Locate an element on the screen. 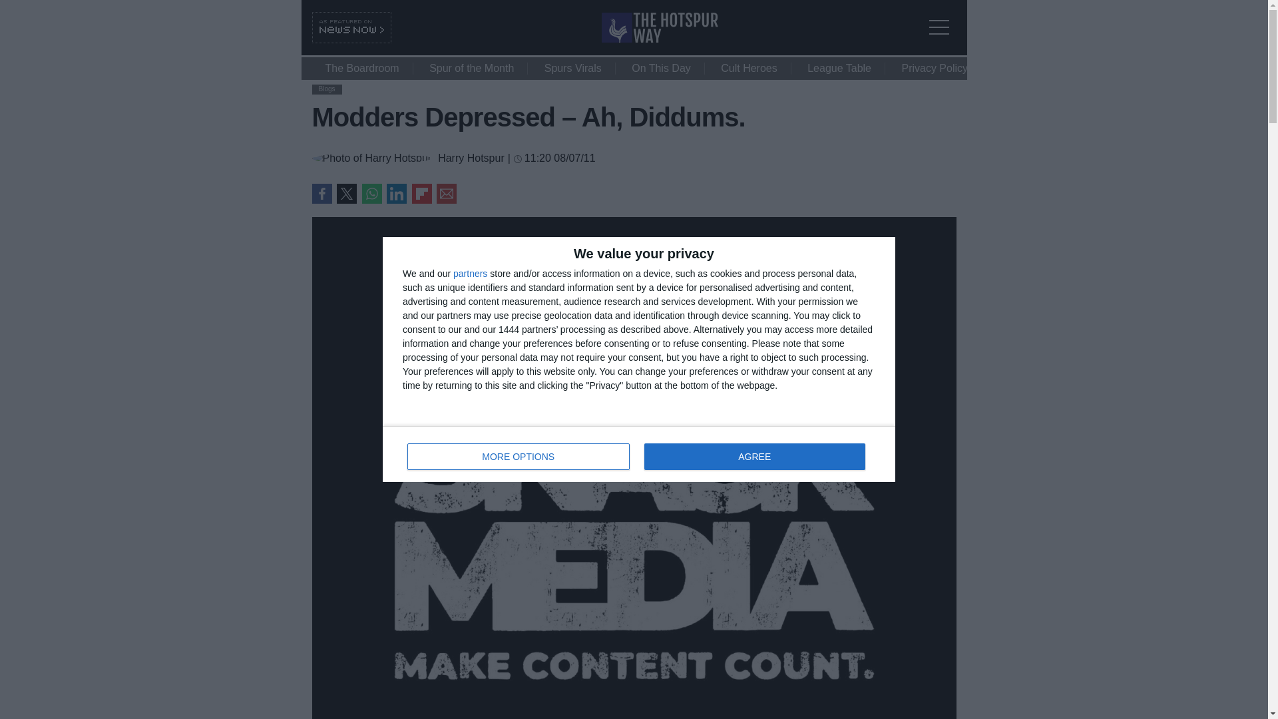  Cult Heroes is located at coordinates (748, 68).